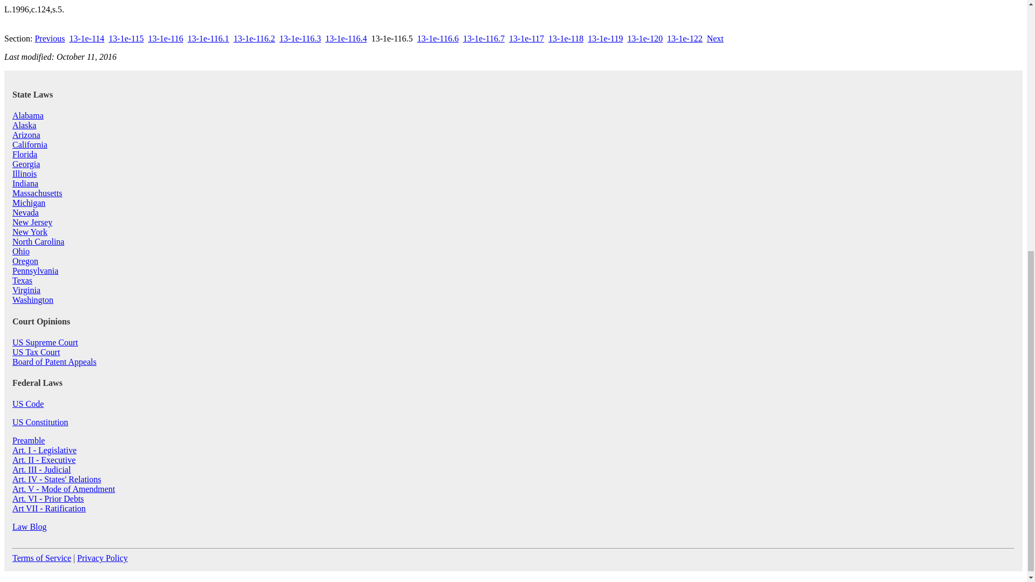  Describe the element at coordinates (86, 38) in the screenshot. I see `13-1e-114` at that location.